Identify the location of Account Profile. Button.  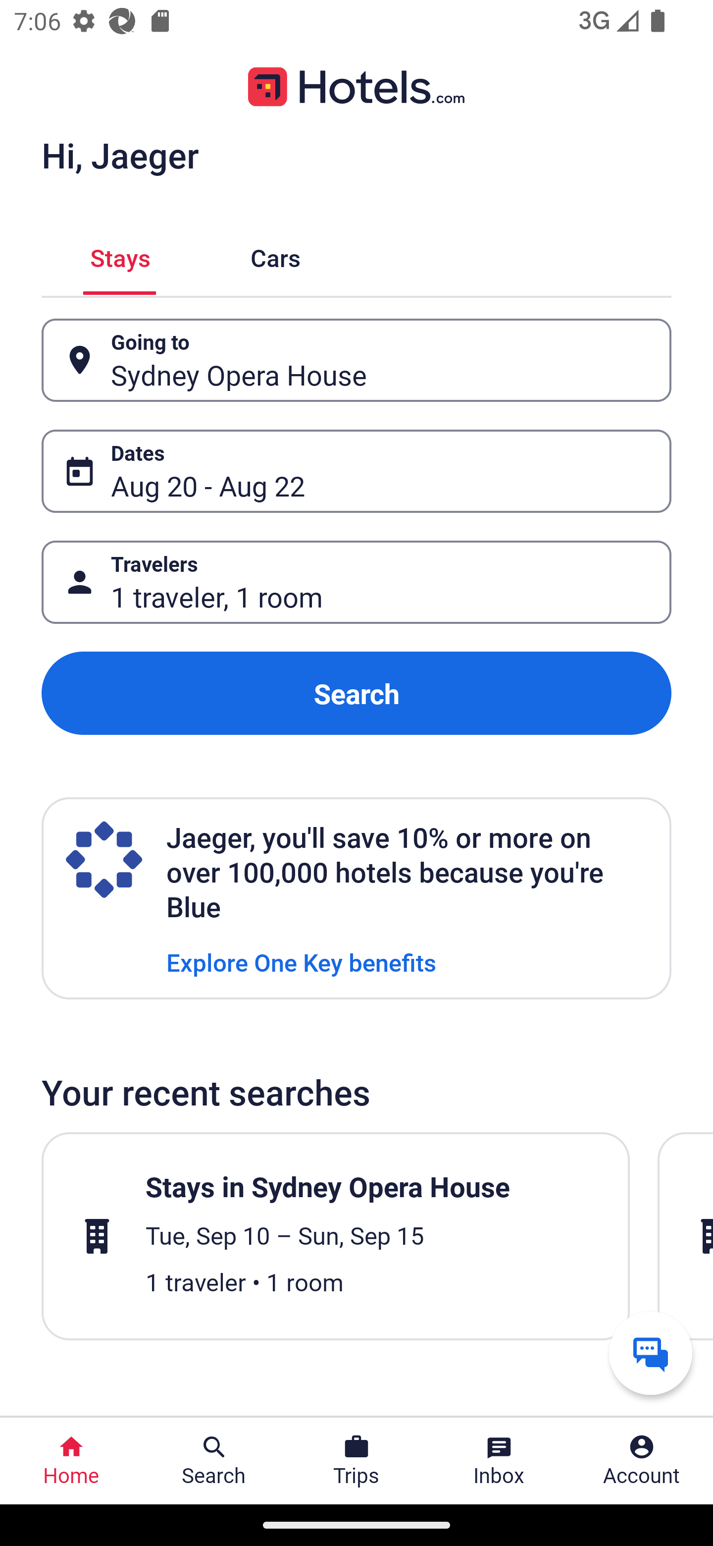
(642, 1461).